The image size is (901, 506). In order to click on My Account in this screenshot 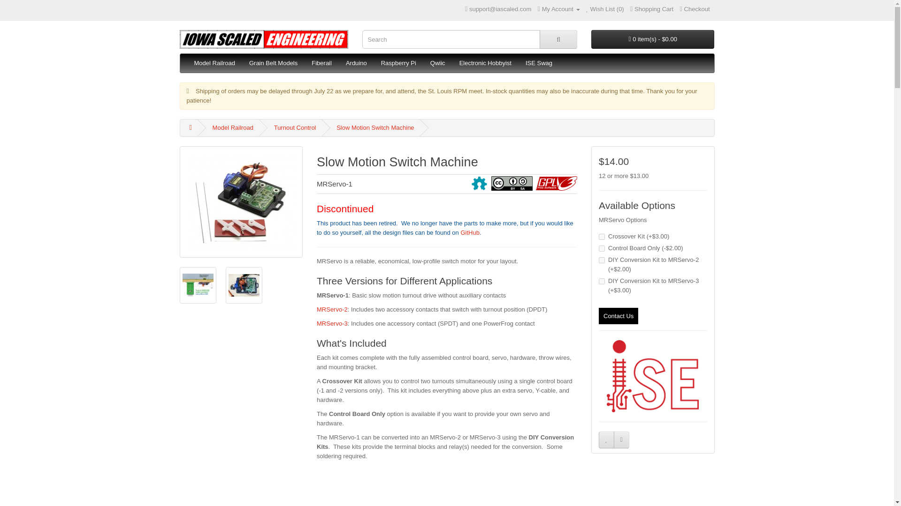, I will do `click(559, 9)`.